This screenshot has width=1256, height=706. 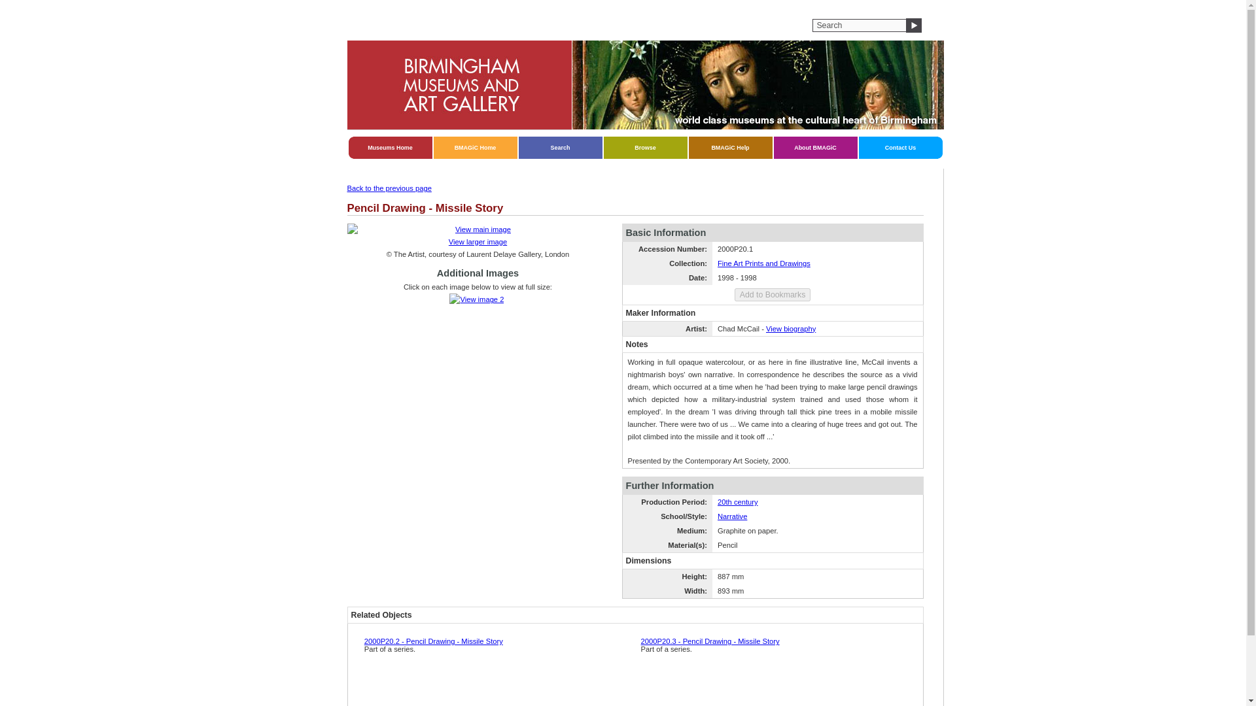 I want to click on About BMAGiC, so click(x=815, y=148).